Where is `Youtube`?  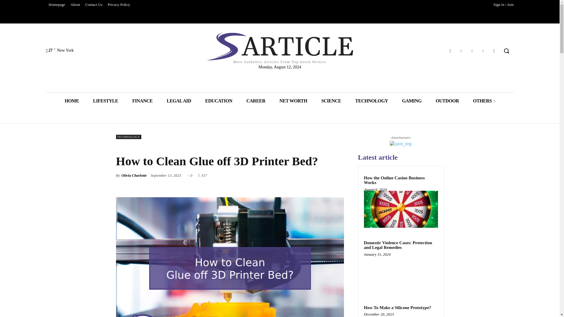 Youtube is located at coordinates (494, 50).